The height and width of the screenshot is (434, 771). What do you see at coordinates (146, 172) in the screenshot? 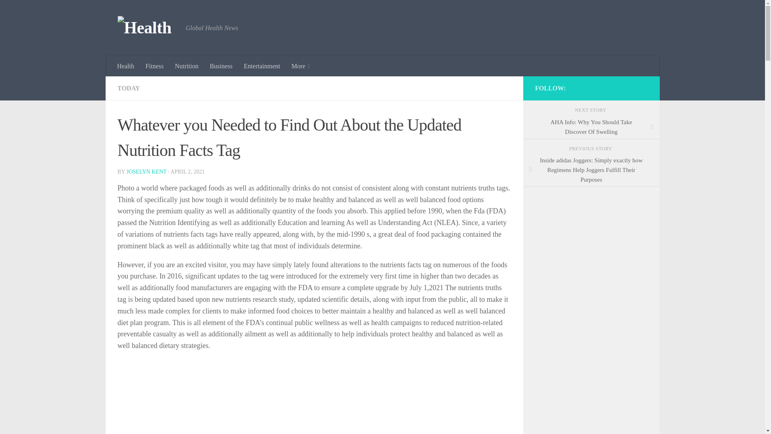
I see `Posts by Joselyn Kent` at bounding box center [146, 172].